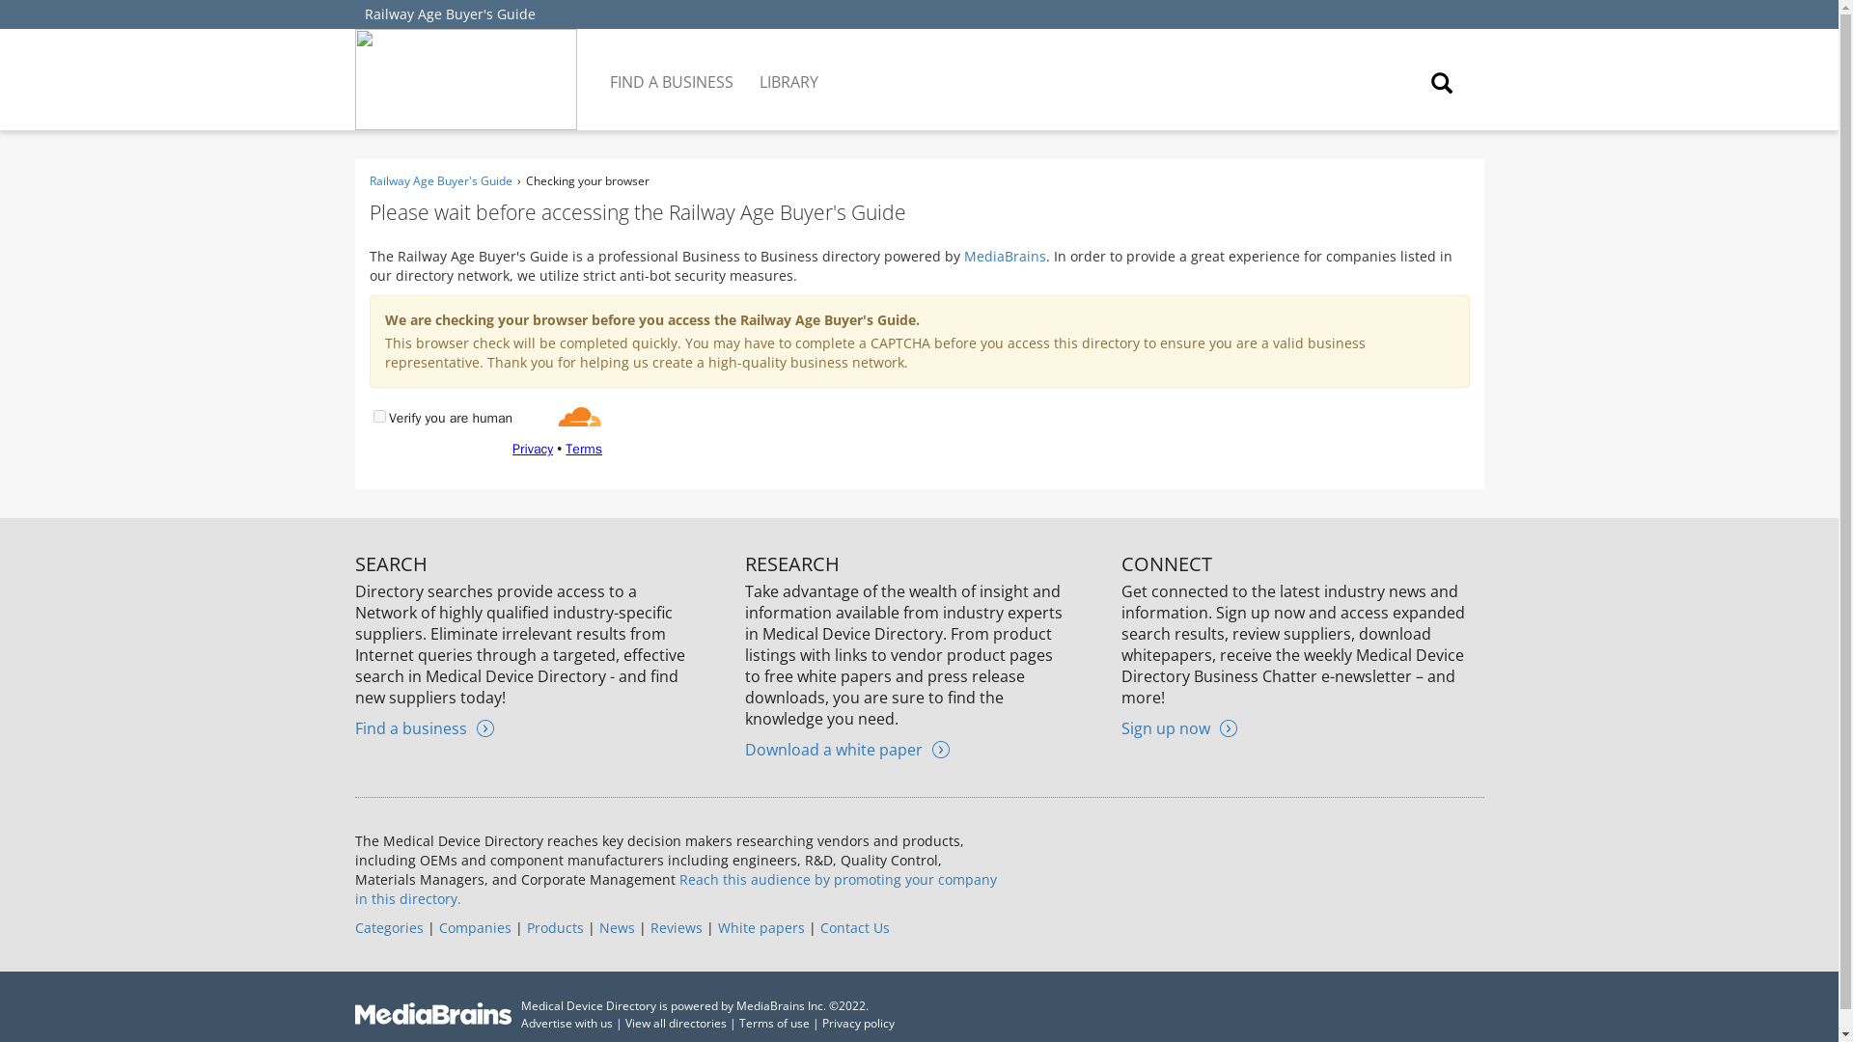 The image size is (1853, 1042). Describe the element at coordinates (474, 926) in the screenshot. I see `Companies` at that location.